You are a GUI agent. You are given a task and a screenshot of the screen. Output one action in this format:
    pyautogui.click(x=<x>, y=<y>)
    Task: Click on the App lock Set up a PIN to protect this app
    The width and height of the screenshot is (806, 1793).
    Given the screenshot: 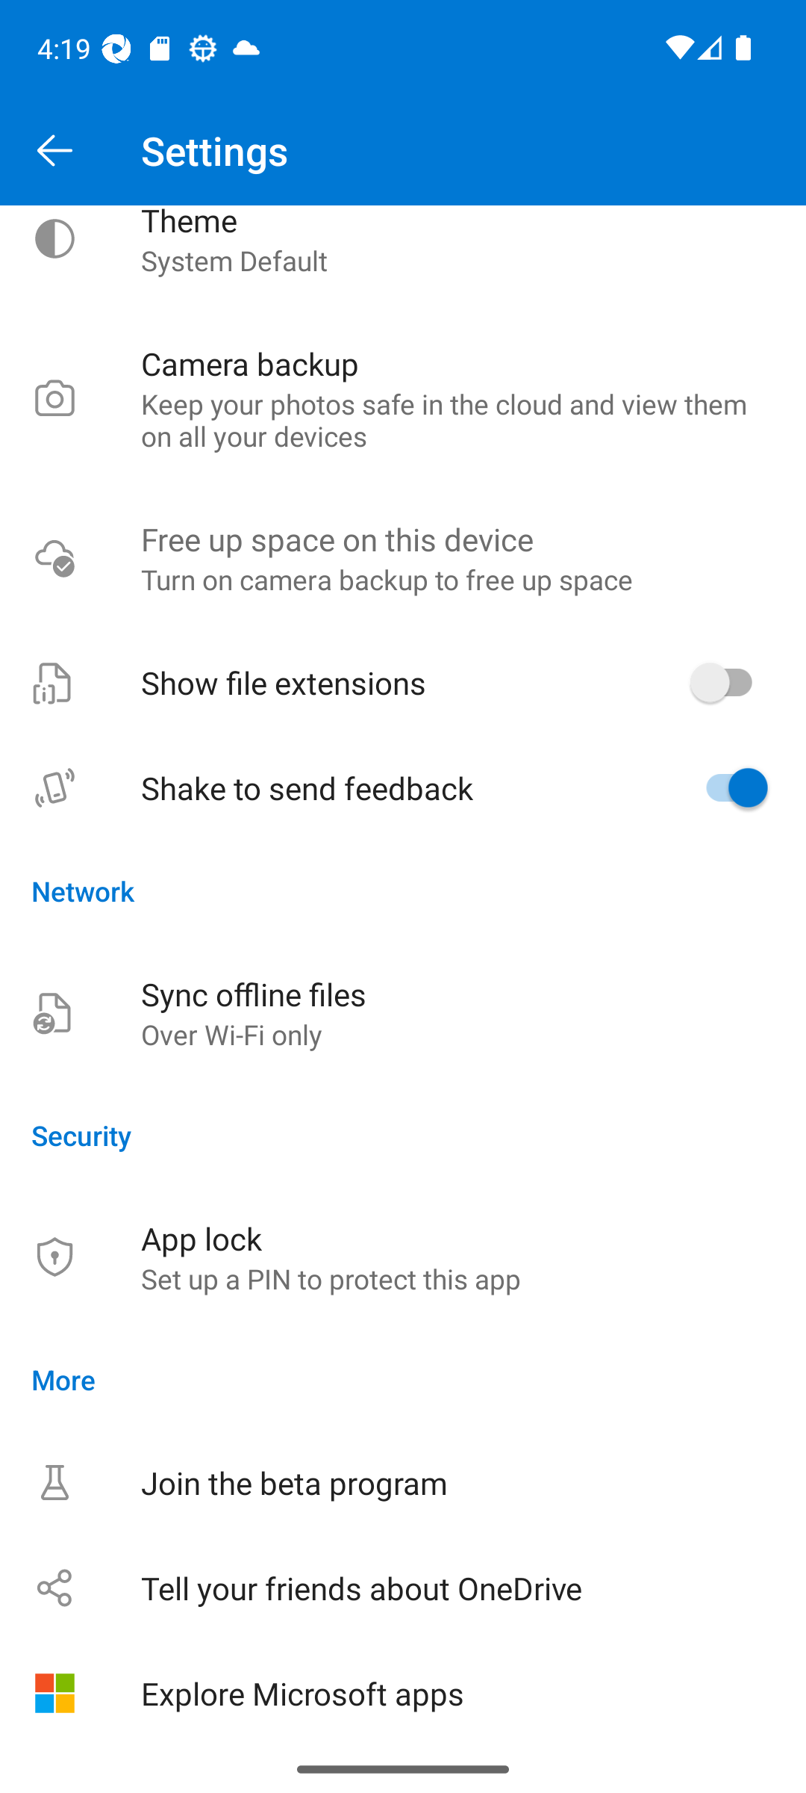 What is the action you would take?
    pyautogui.click(x=403, y=1257)
    